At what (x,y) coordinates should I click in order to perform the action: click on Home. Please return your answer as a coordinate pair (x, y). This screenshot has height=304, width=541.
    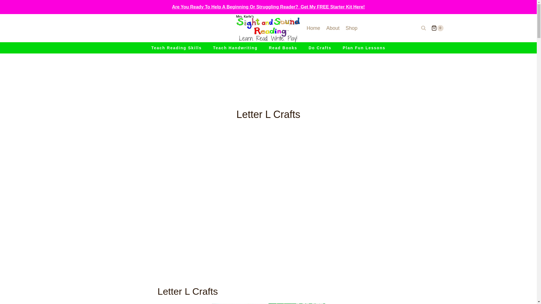
    Looking at the image, I should click on (313, 28).